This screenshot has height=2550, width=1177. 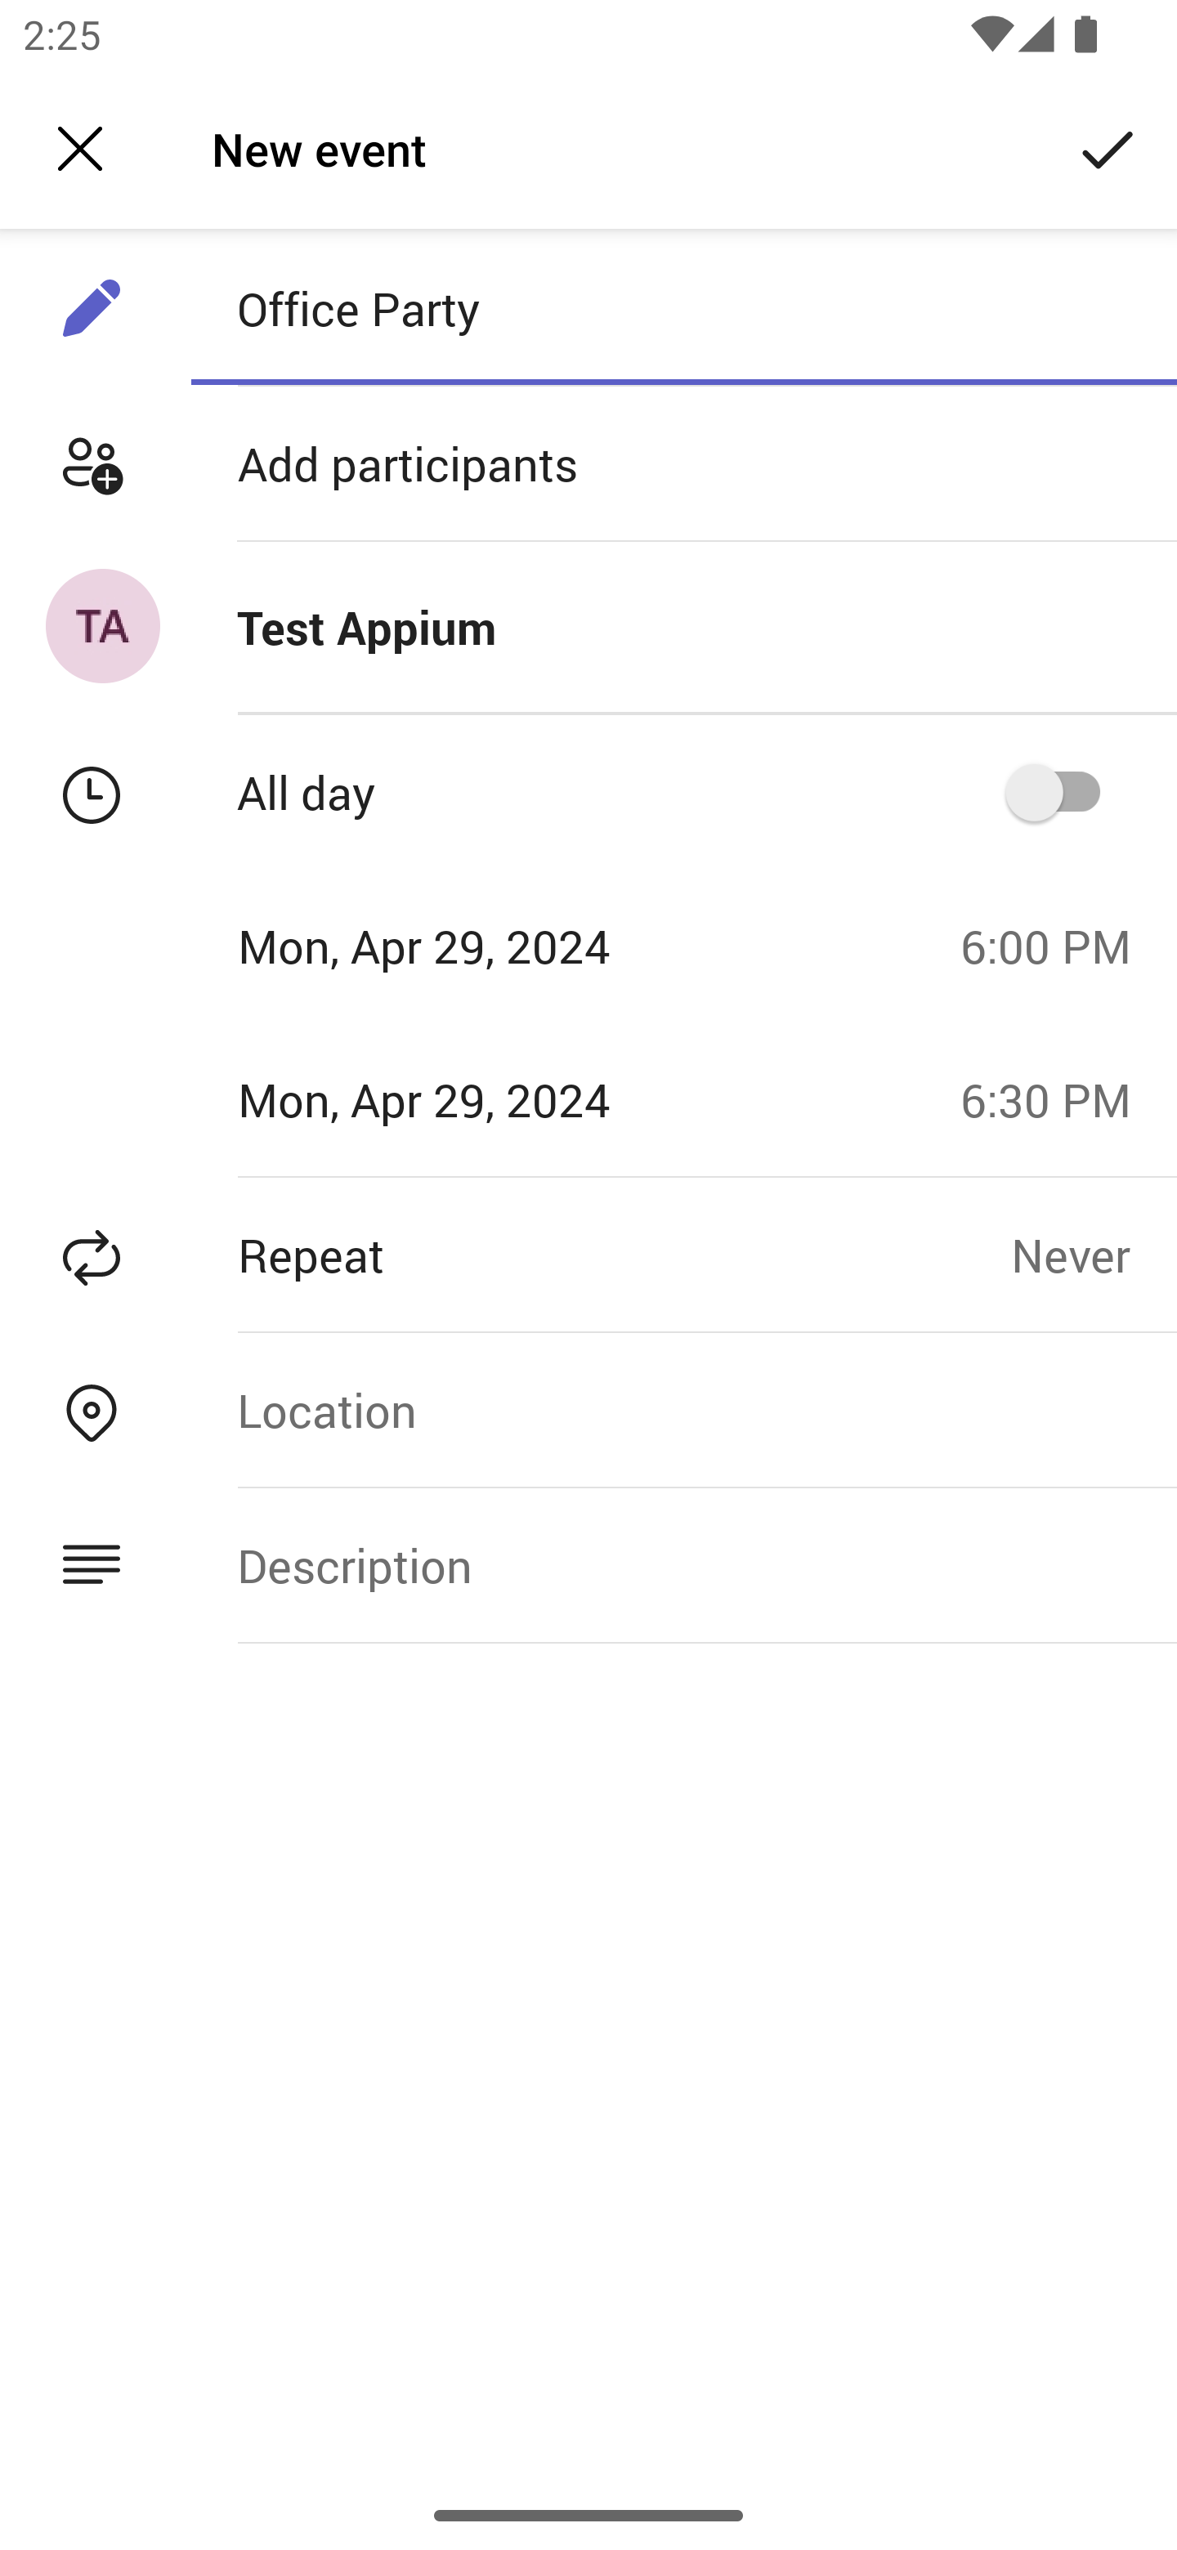 I want to click on Add participants Add participants option, so click(x=588, y=464).